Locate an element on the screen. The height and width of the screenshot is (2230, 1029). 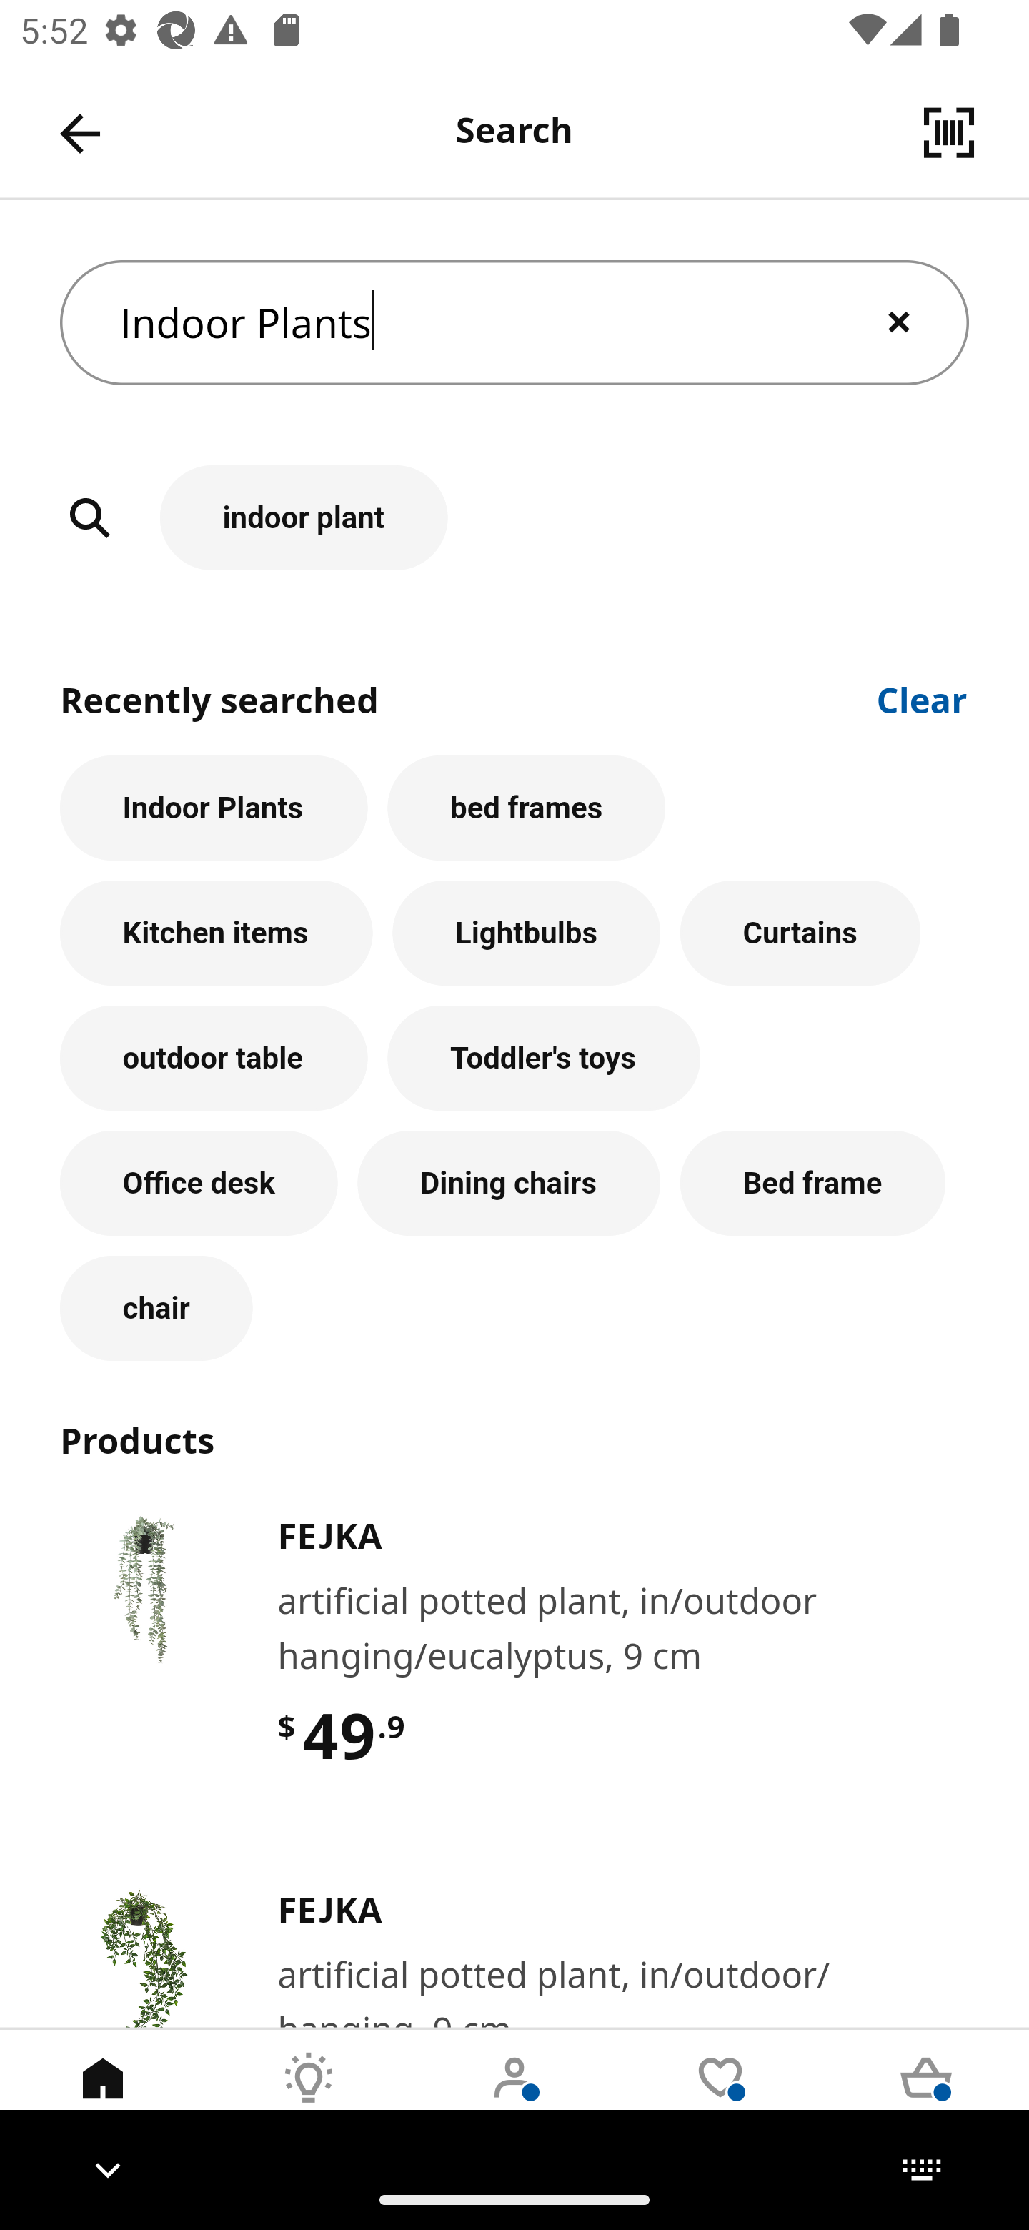
chair is located at coordinates (156, 1308).